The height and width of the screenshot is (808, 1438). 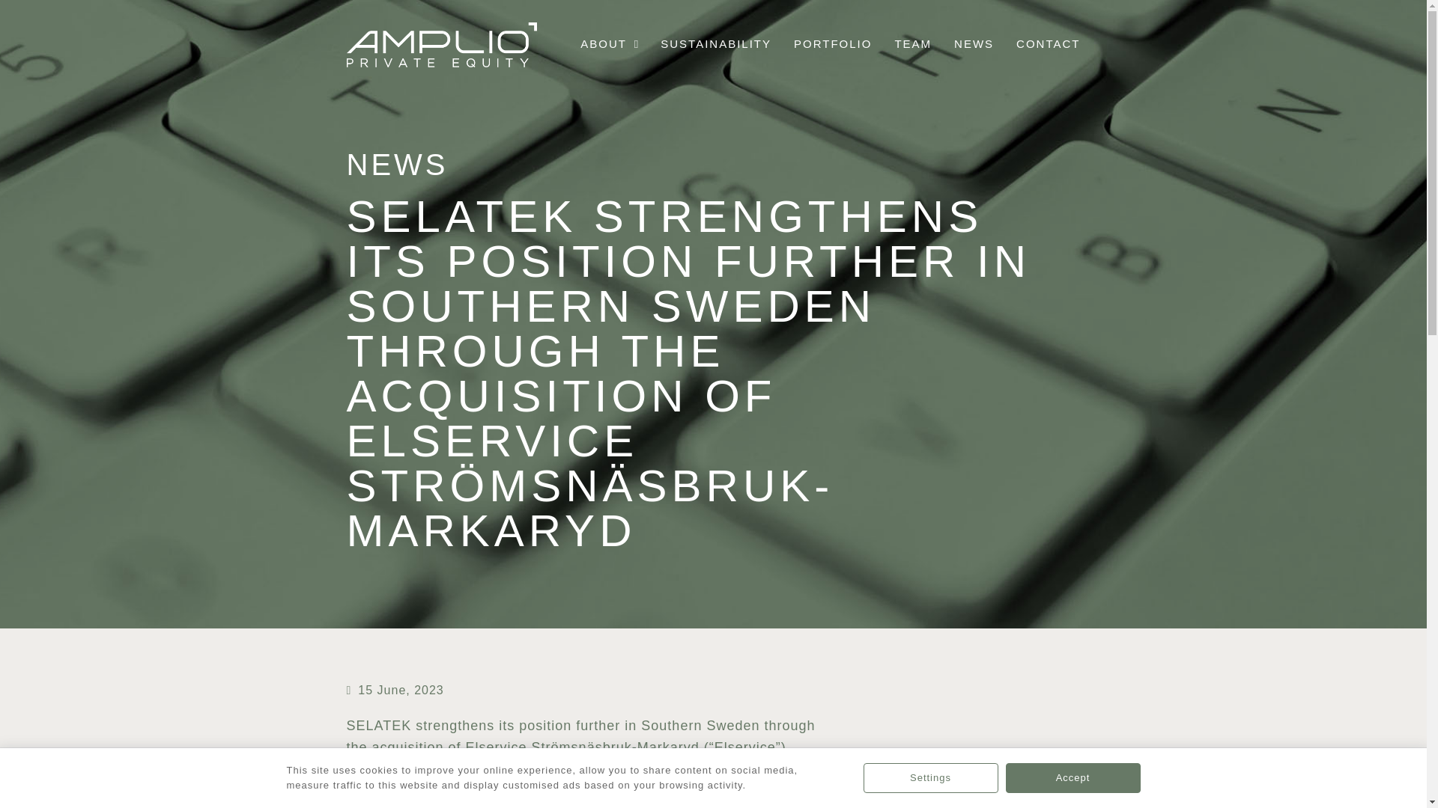 I want to click on TEAM, so click(x=912, y=45).